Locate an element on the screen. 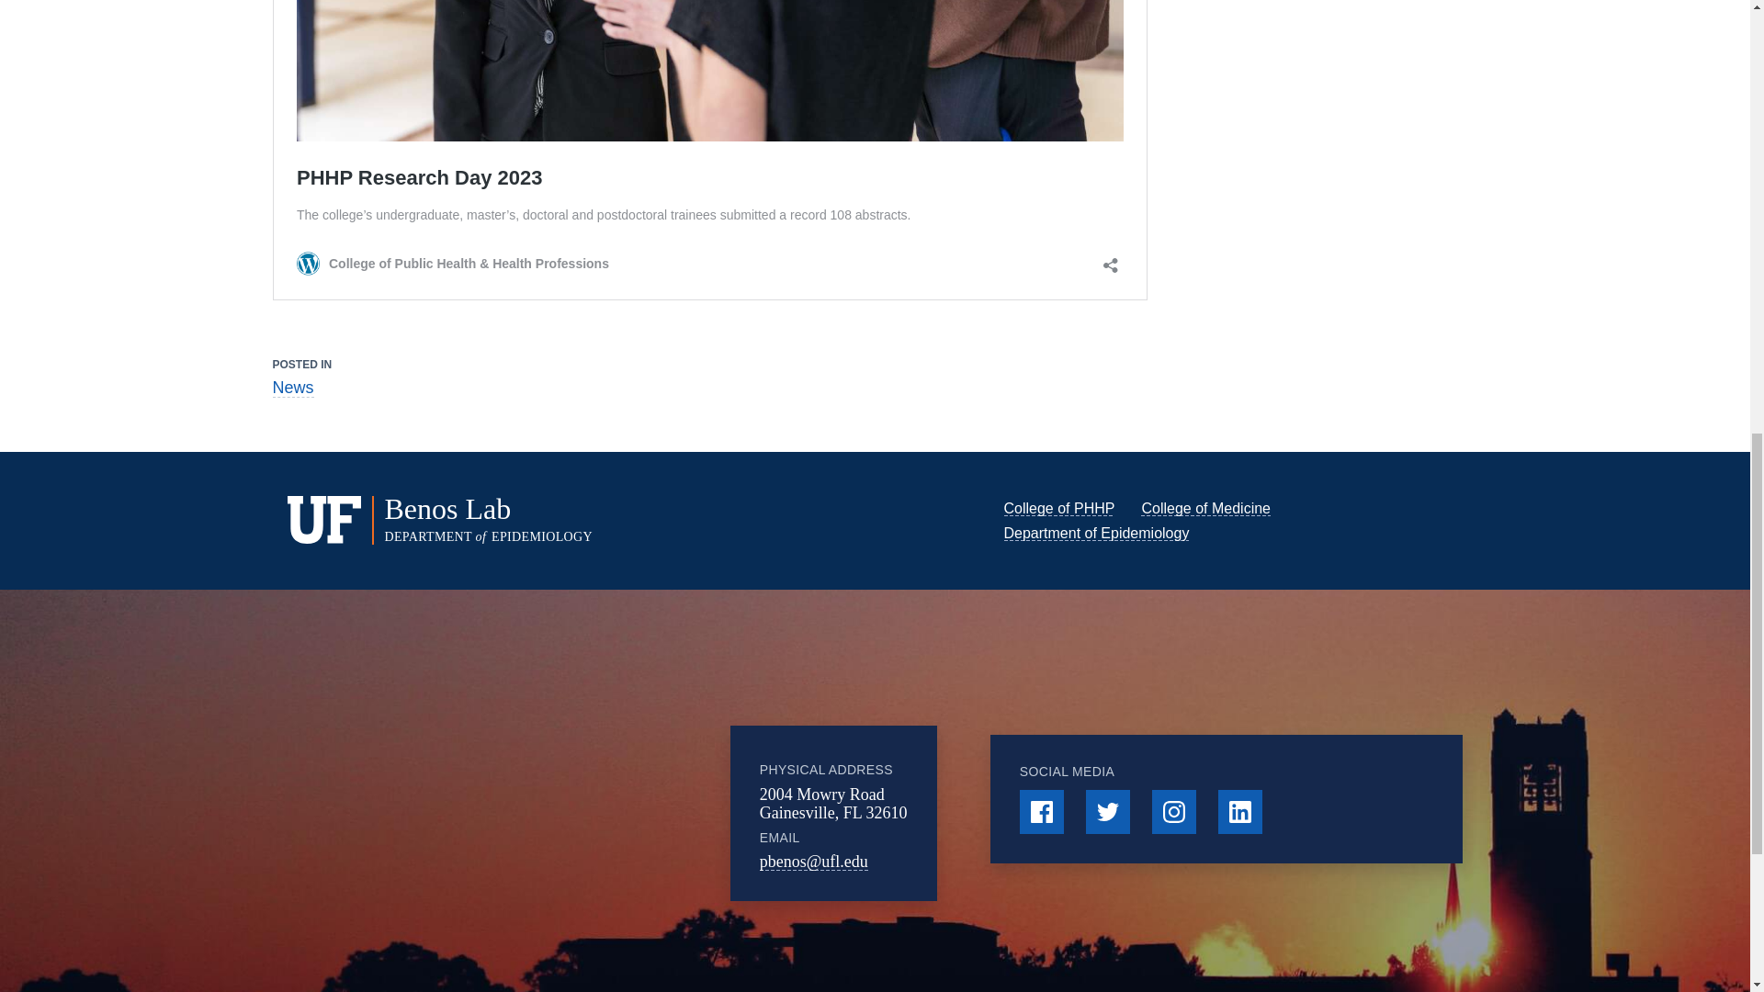 The width and height of the screenshot is (1764, 992). College of PHHP is located at coordinates (1058, 508).